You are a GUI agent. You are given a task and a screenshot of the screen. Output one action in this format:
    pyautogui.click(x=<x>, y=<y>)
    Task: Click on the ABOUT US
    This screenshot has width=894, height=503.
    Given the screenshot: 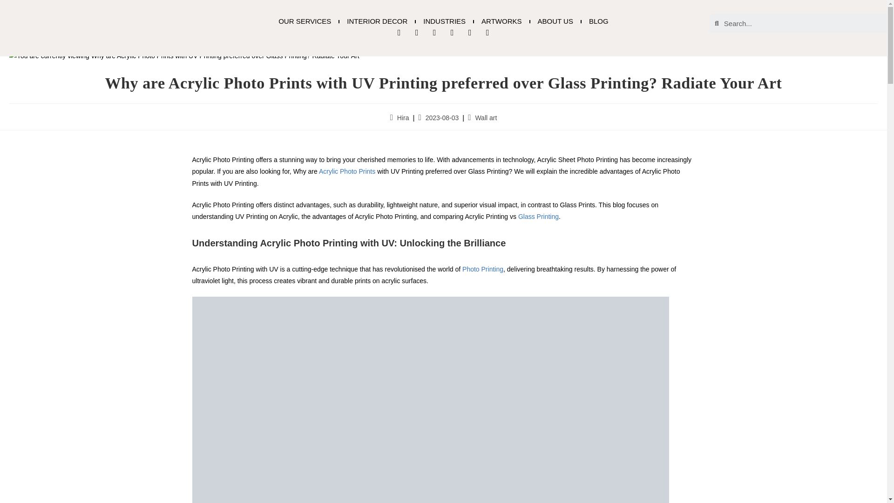 What is the action you would take?
    pyautogui.click(x=555, y=21)
    